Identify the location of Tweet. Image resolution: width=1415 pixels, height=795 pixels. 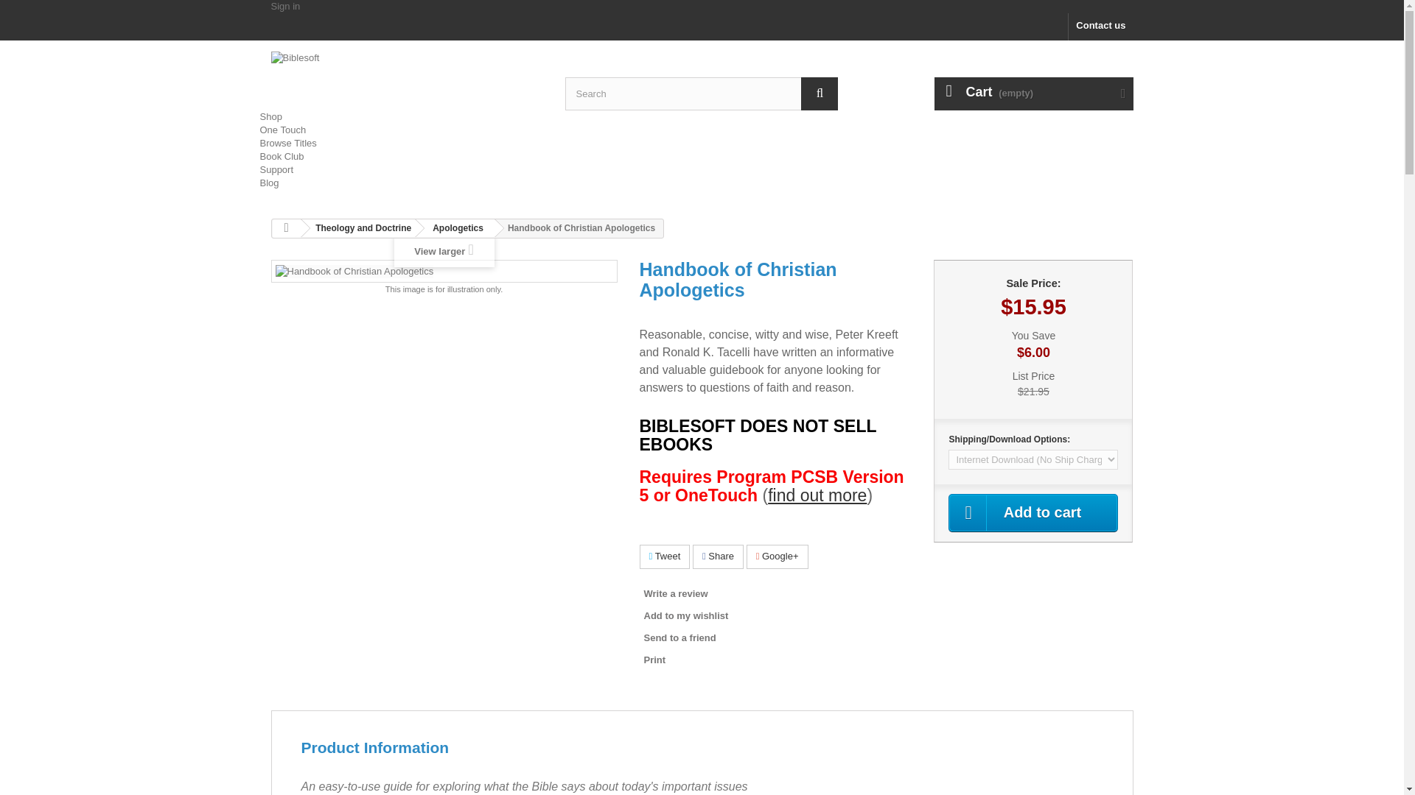
(665, 556).